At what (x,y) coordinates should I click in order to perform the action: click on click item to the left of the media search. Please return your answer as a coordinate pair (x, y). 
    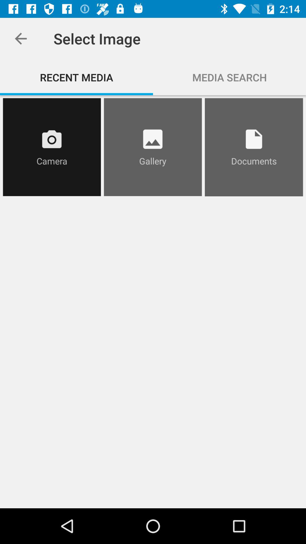
    Looking at the image, I should click on (76, 77).